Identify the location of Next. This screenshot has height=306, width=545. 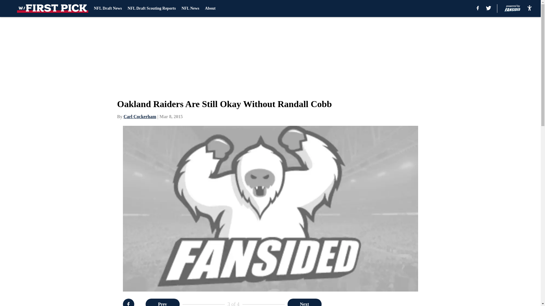
(304, 302).